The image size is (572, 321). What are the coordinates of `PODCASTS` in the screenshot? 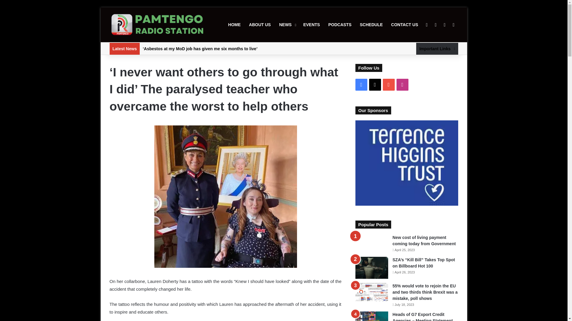 It's located at (340, 24).